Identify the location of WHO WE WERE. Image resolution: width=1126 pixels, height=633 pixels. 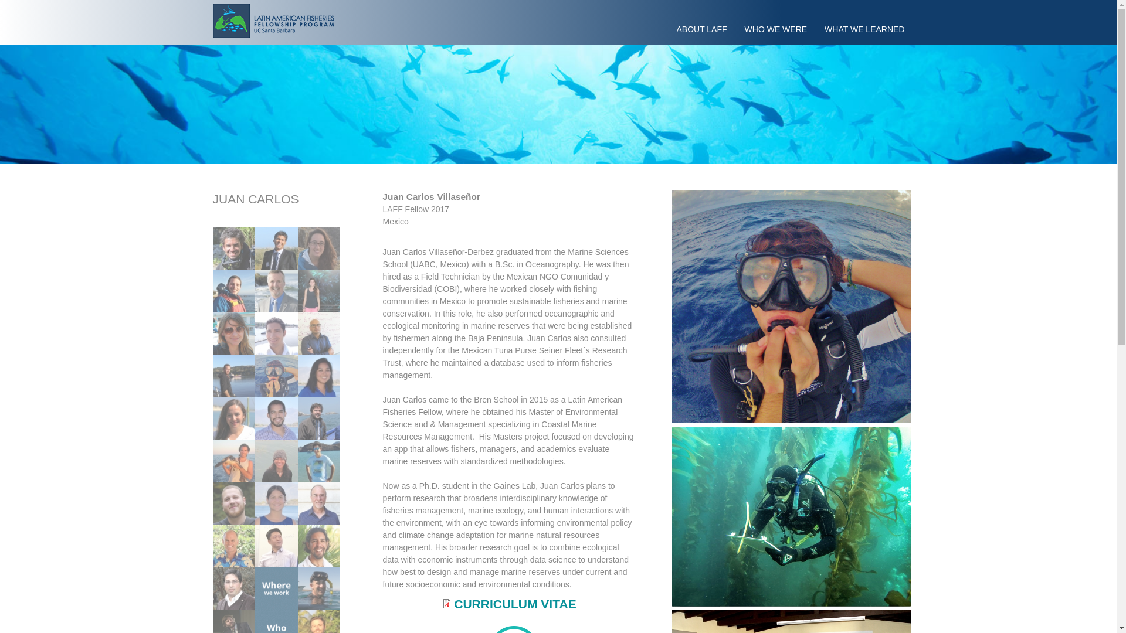
(776, 29).